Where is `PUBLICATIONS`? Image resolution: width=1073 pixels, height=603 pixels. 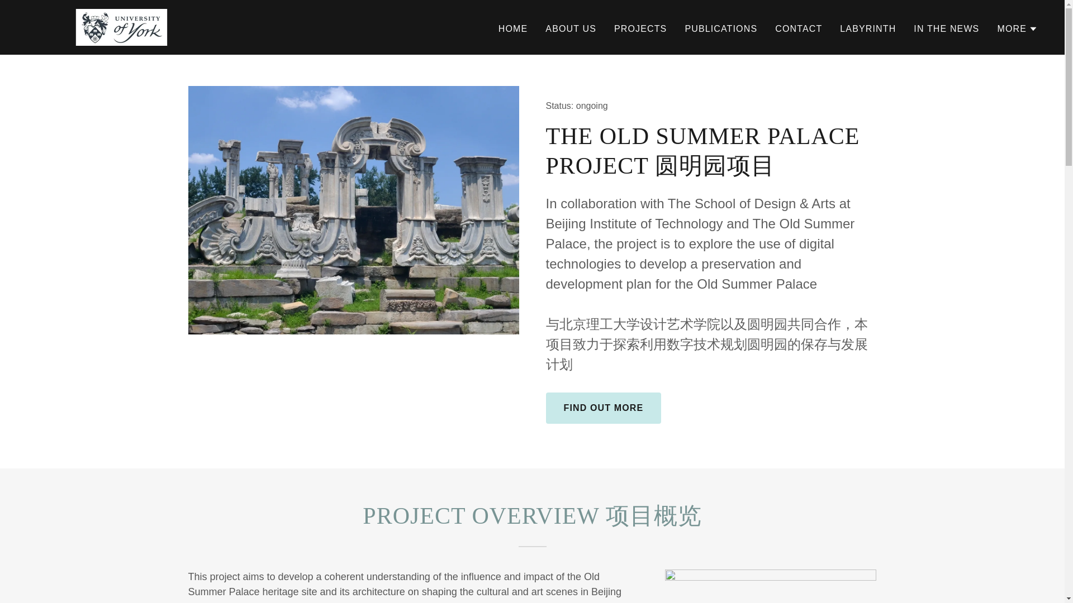 PUBLICATIONS is located at coordinates (721, 29).